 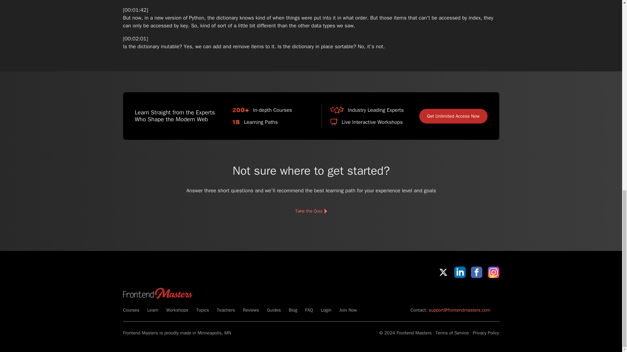 What do you see at coordinates (226, 310) in the screenshot?
I see `Teachers` at bounding box center [226, 310].